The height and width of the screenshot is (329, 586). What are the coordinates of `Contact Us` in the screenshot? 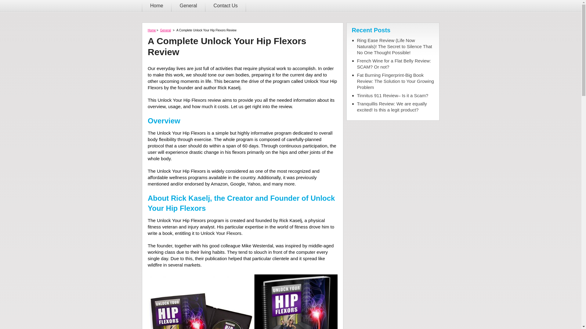 It's located at (226, 6).